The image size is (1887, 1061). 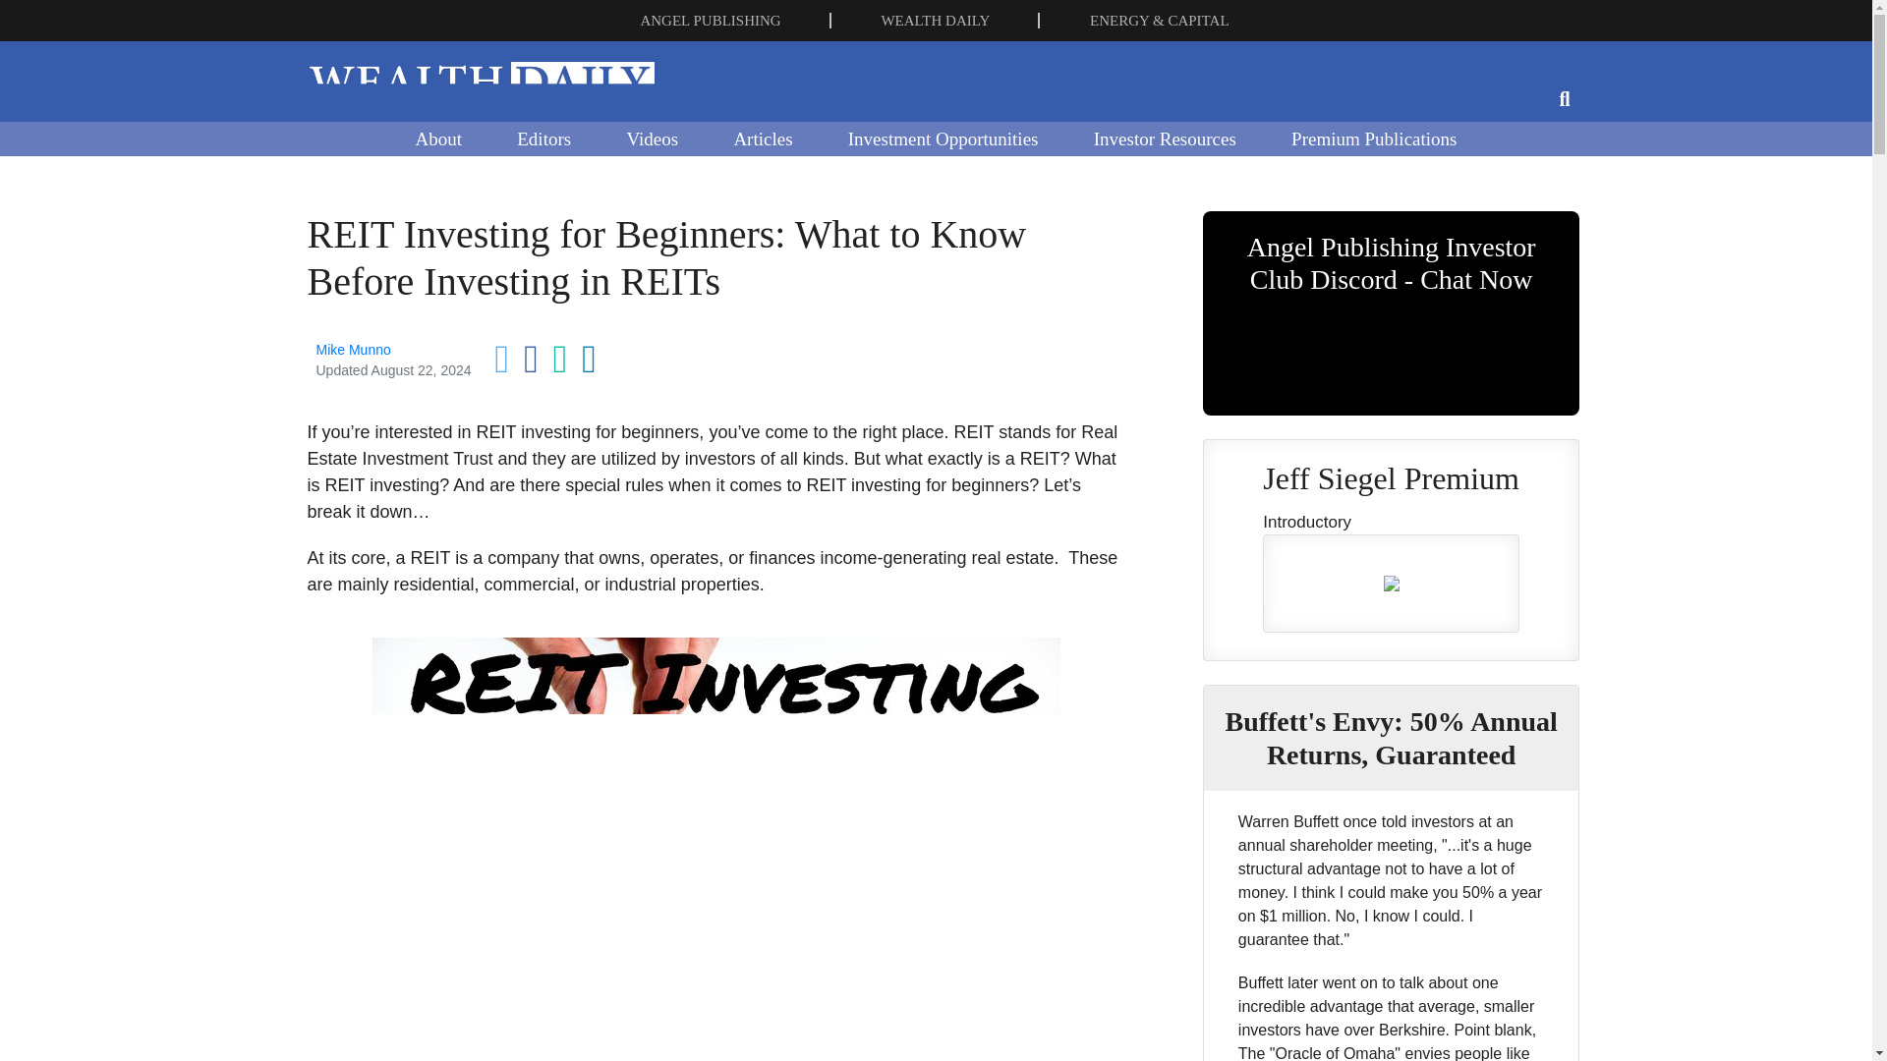 I want to click on Editors, so click(x=543, y=138).